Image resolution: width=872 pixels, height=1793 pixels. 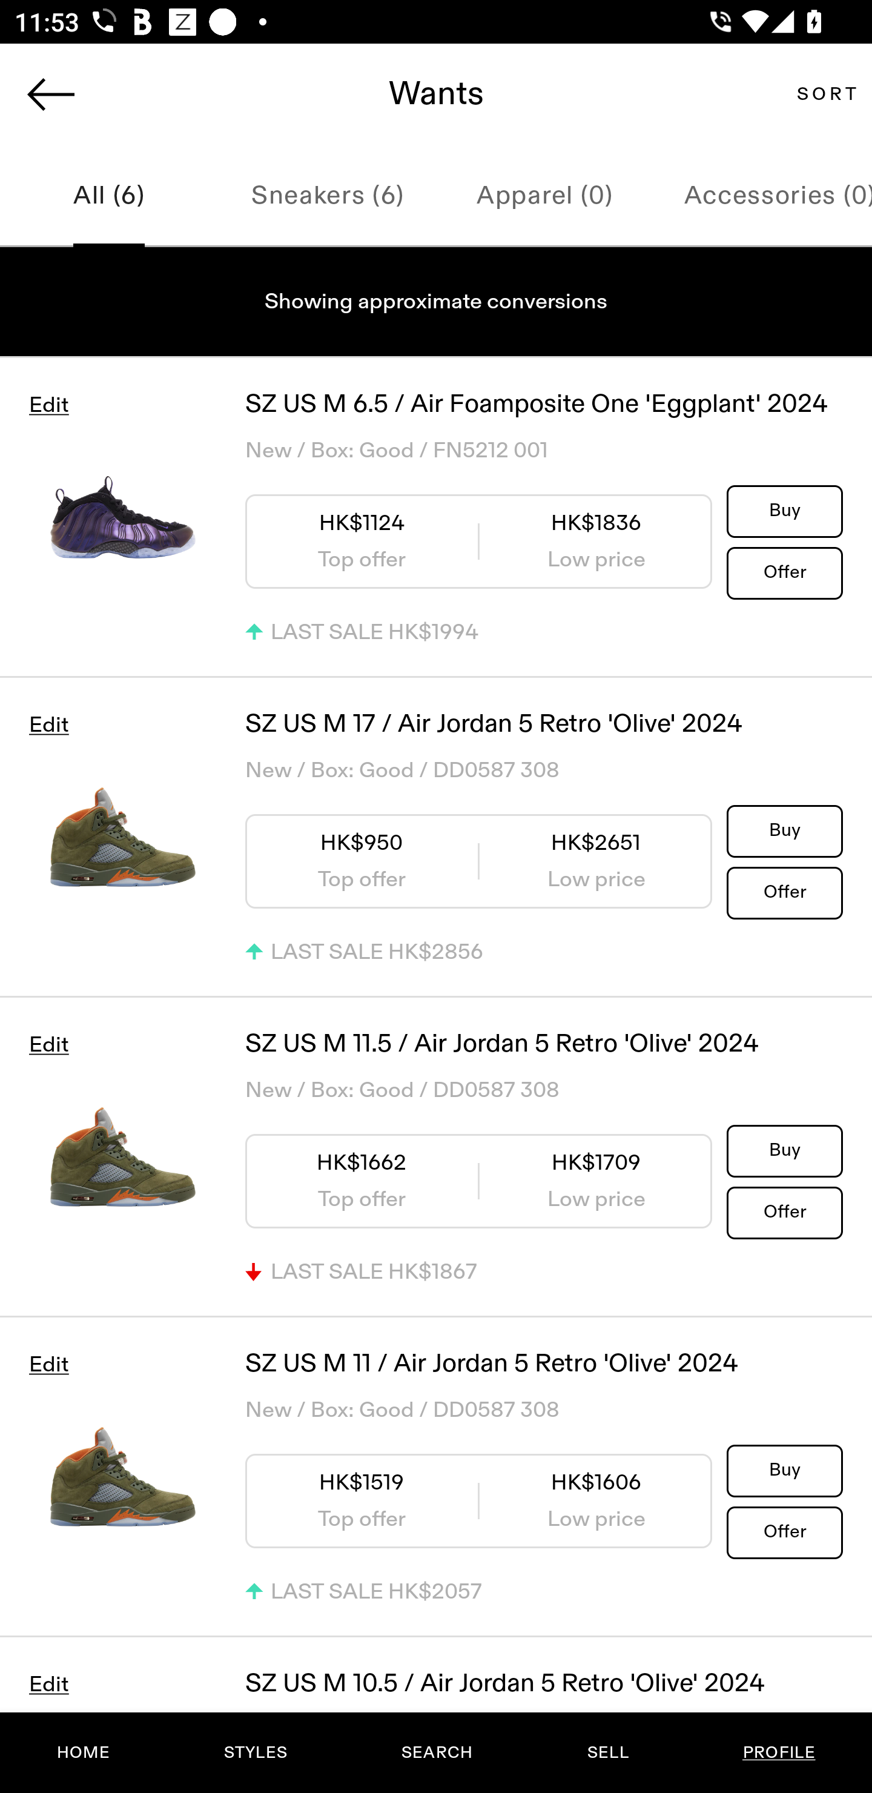 What do you see at coordinates (48, 1684) in the screenshot?
I see `Edit` at bounding box center [48, 1684].